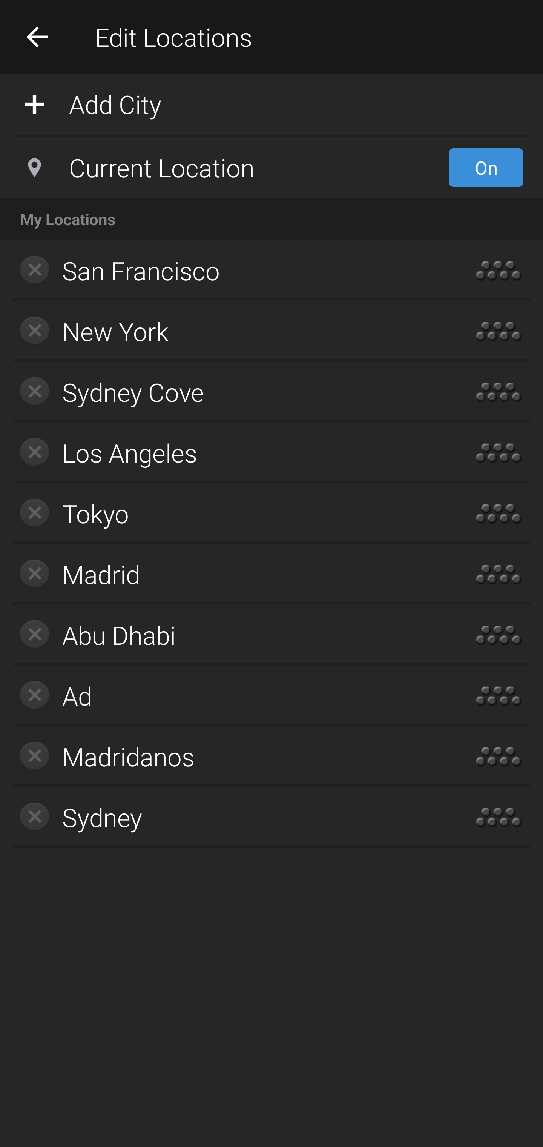 Image resolution: width=543 pixels, height=1147 pixels. Describe the element at coordinates (228, 271) in the screenshot. I see `Delete: San Francisco San Francisco` at that location.